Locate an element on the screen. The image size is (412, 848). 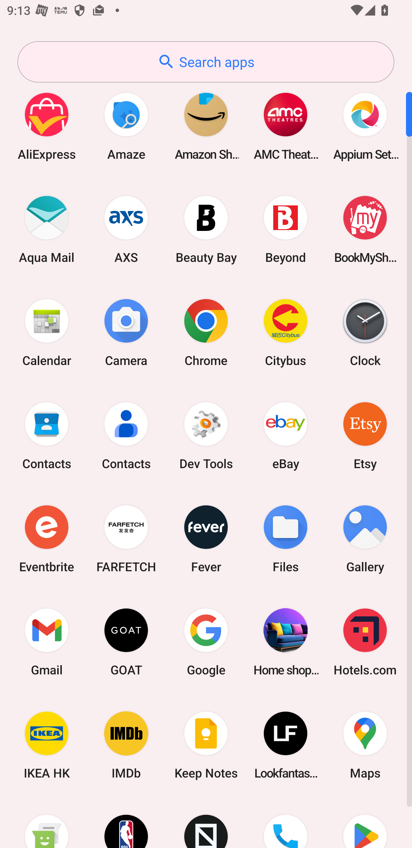
Eventbrite is located at coordinates (47, 539).